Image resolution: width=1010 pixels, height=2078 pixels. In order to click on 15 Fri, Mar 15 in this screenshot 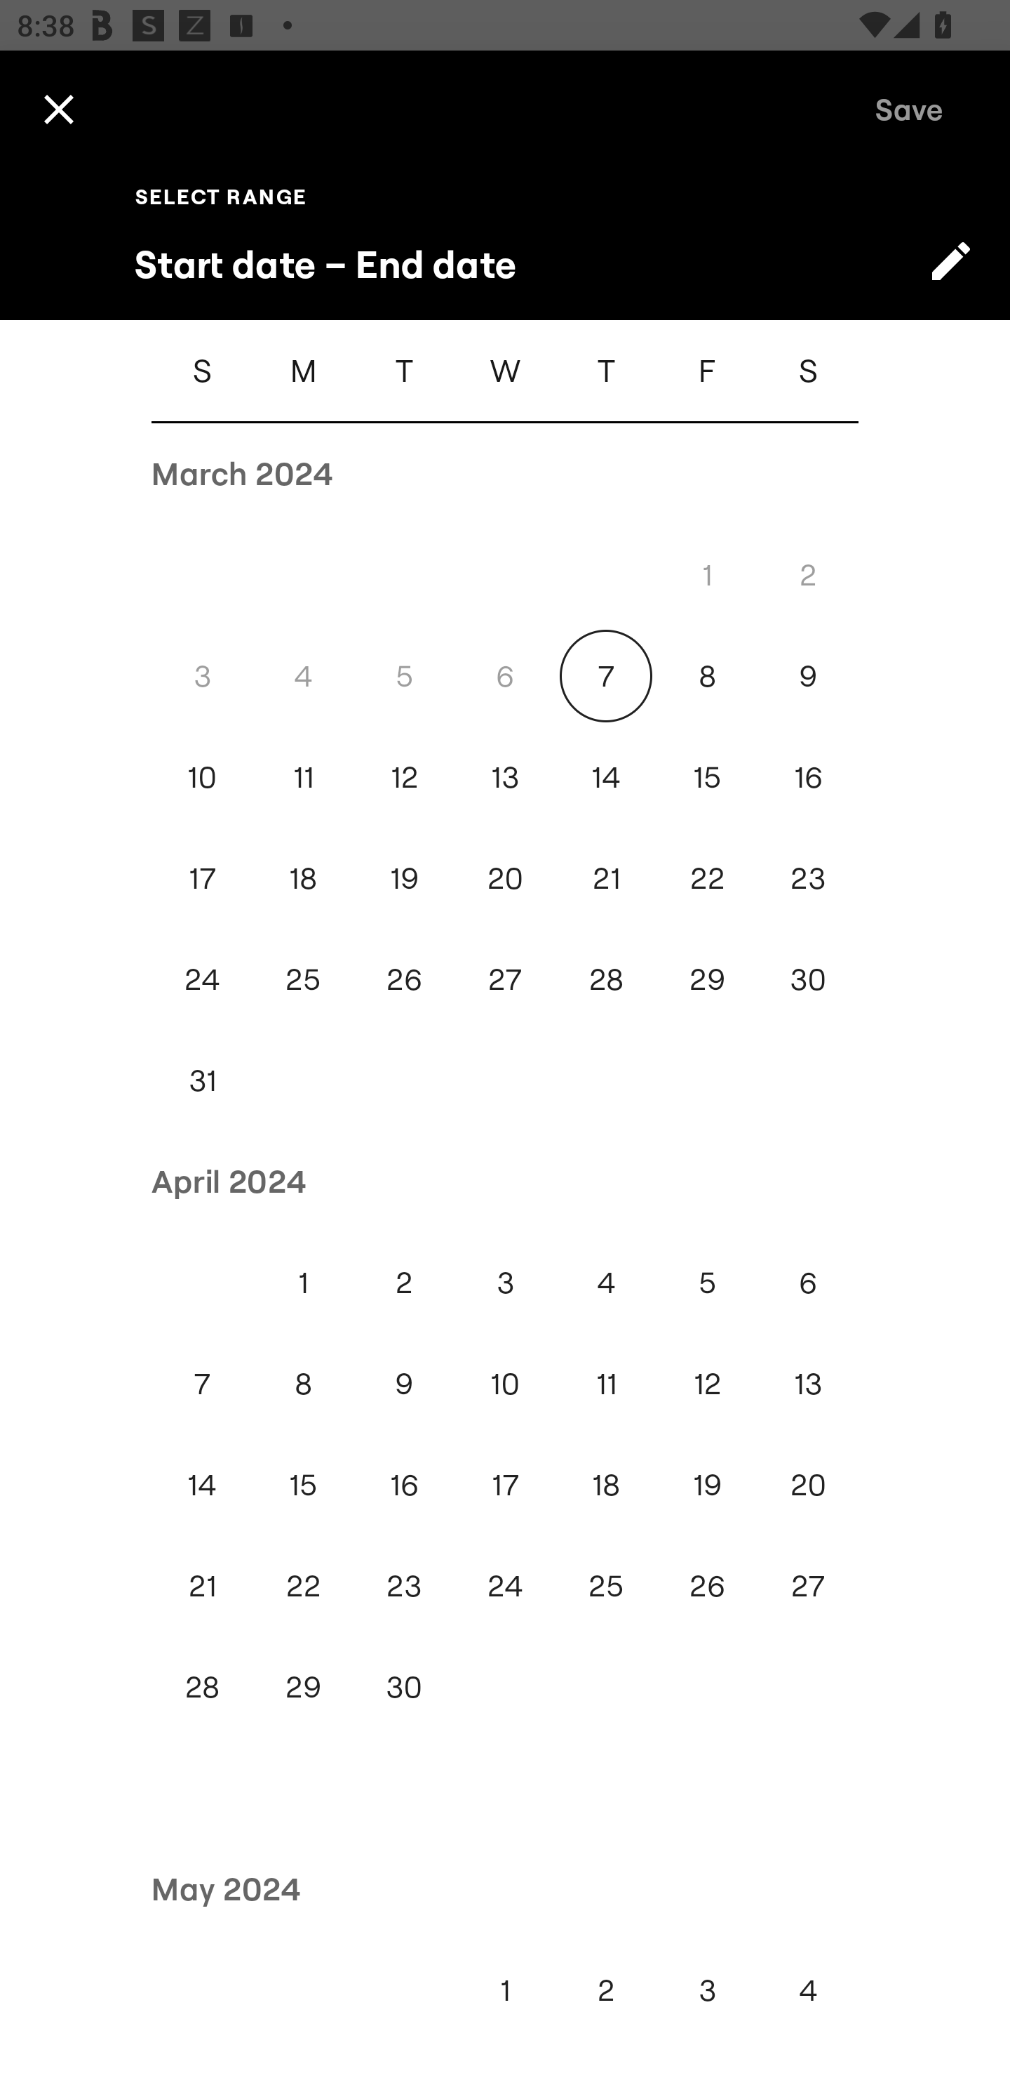, I will do `click(707, 777)`.